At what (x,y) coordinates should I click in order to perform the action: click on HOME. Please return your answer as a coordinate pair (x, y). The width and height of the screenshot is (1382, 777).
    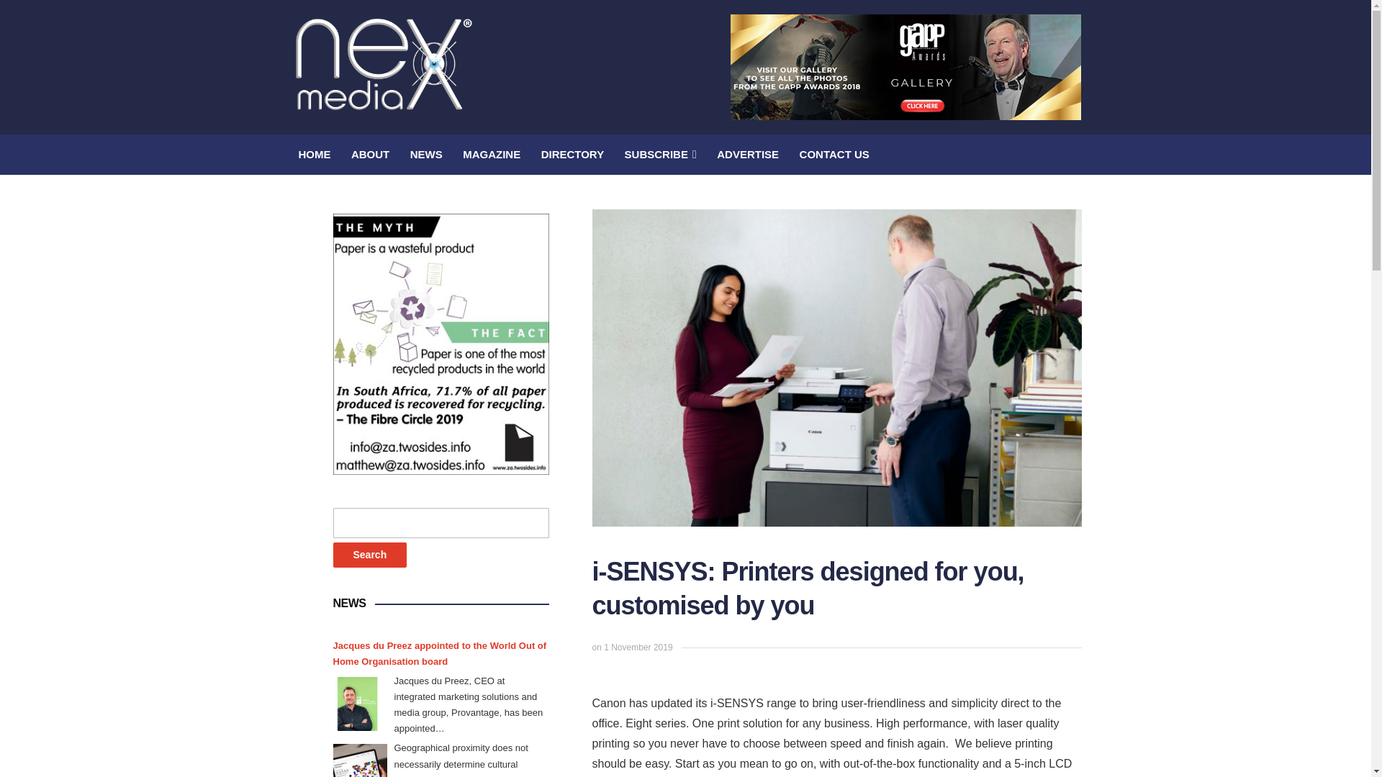
    Looking at the image, I should click on (314, 154).